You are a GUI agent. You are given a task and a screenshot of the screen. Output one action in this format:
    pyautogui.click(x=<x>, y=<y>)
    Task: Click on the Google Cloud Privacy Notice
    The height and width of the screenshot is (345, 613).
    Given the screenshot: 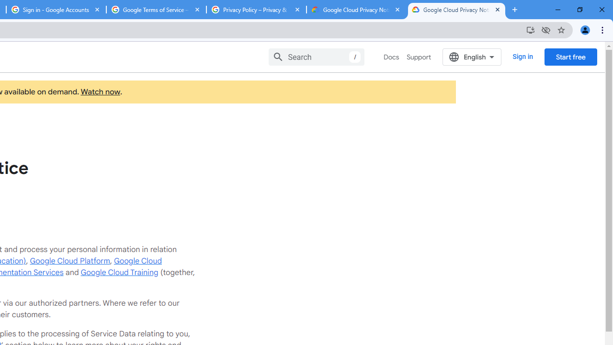 What is the action you would take?
    pyautogui.click(x=456, y=10)
    